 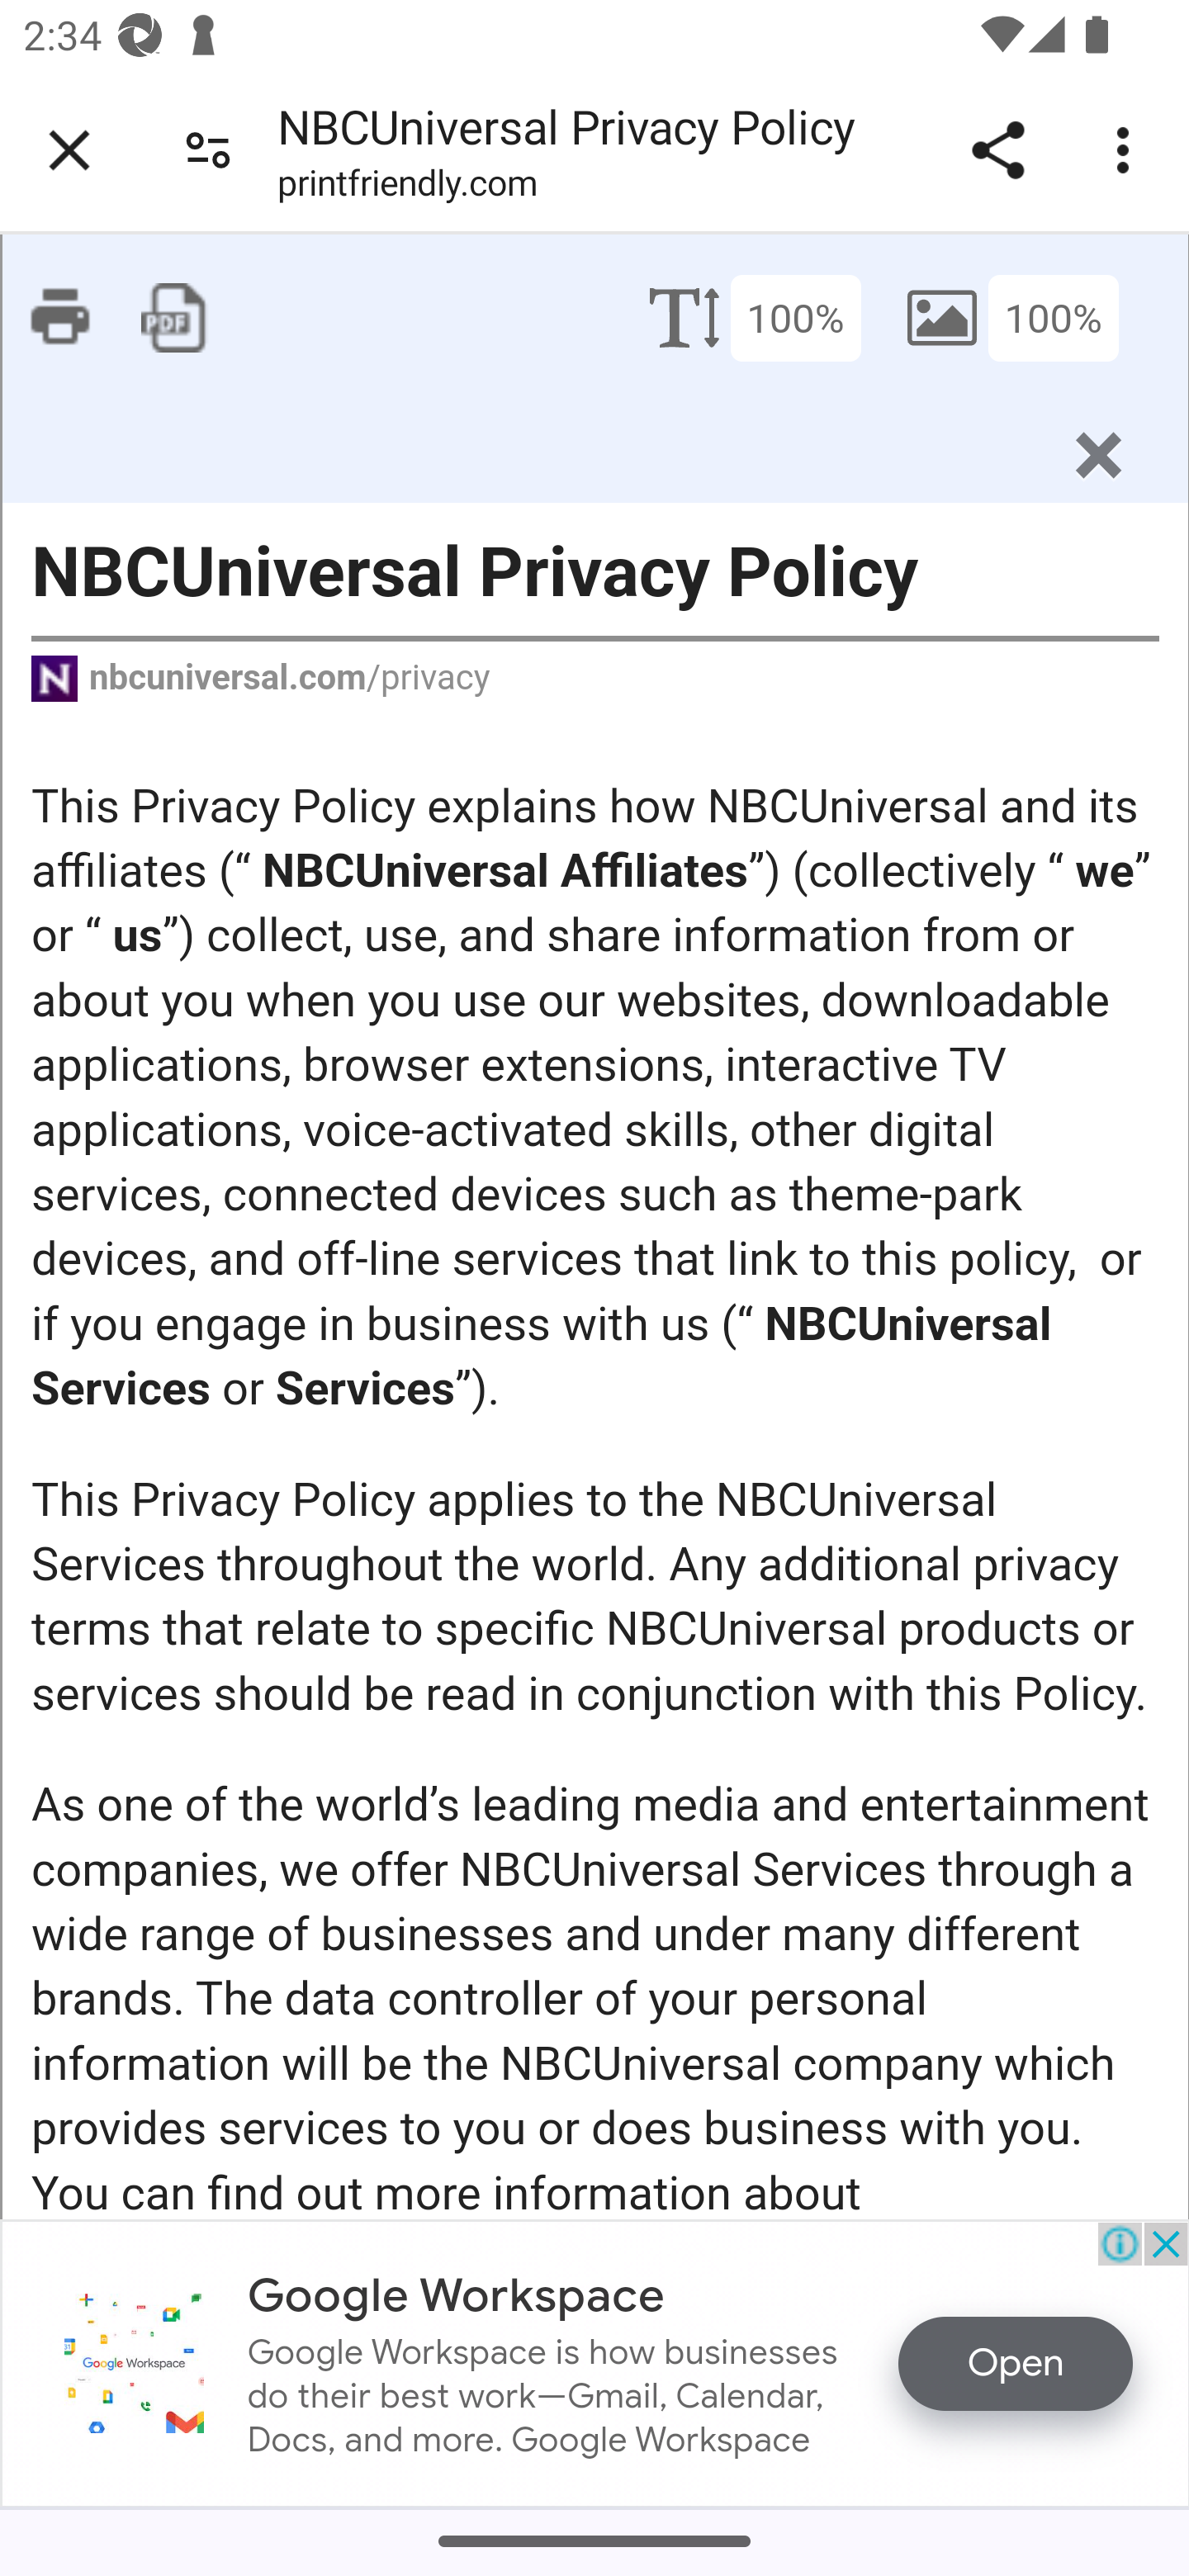 I want to click on Open, so click(x=1016, y=2363).